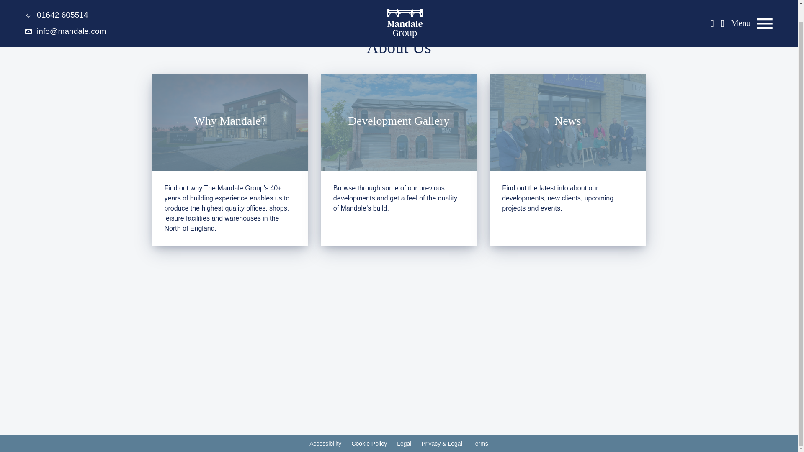 The height and width of the screenshot is (452, 804). I want to click on Legal, so click(404, 444).